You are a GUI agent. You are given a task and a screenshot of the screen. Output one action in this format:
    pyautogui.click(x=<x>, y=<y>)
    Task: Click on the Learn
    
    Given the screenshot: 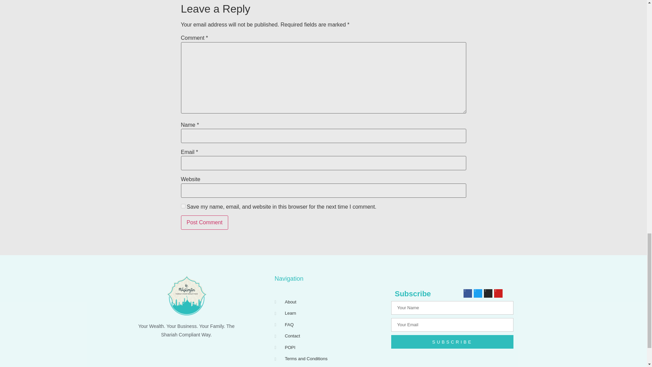 What is the action you would take?
    pyautogui.click(x=329, y=313)
    